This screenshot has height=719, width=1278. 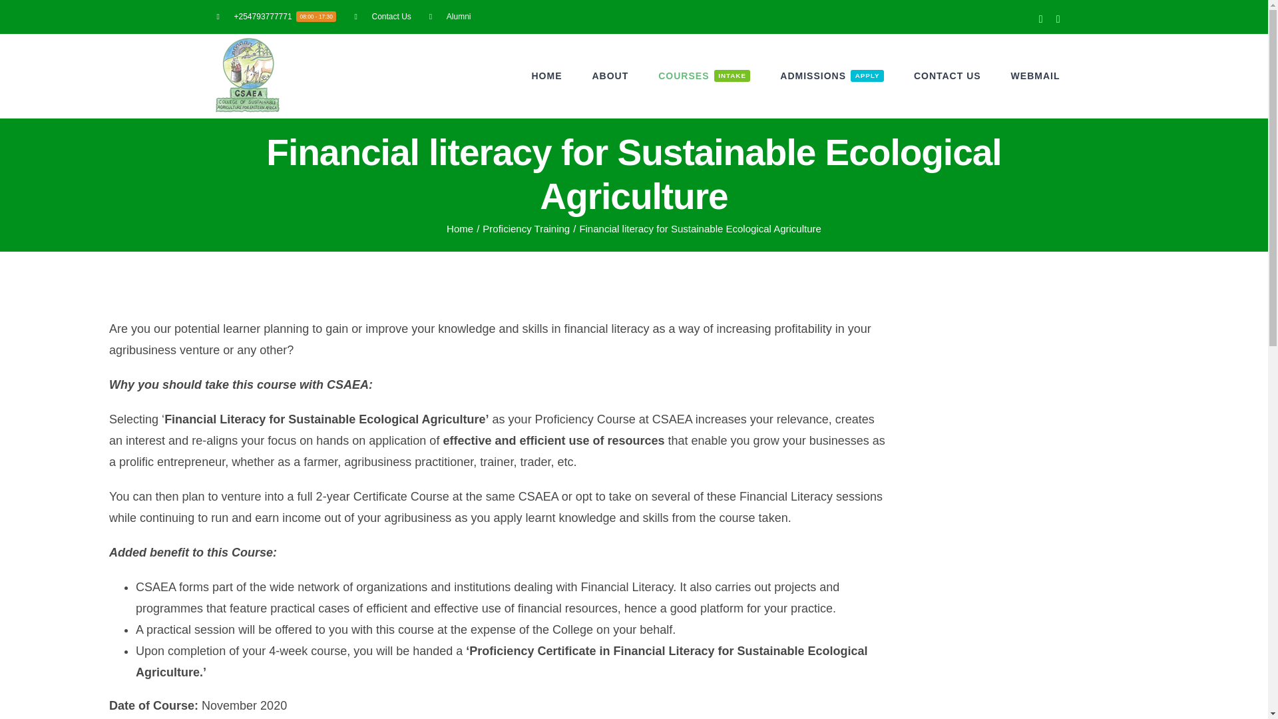 What do you see at coordinates (832, 76) in the screenshot?
I see `Contact Us` at bounding box center [832, 76].